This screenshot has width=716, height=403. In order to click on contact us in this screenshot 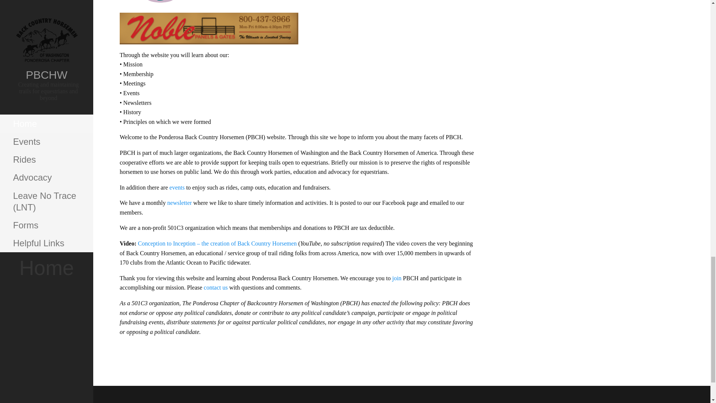, I will do `click(216, 287)`.